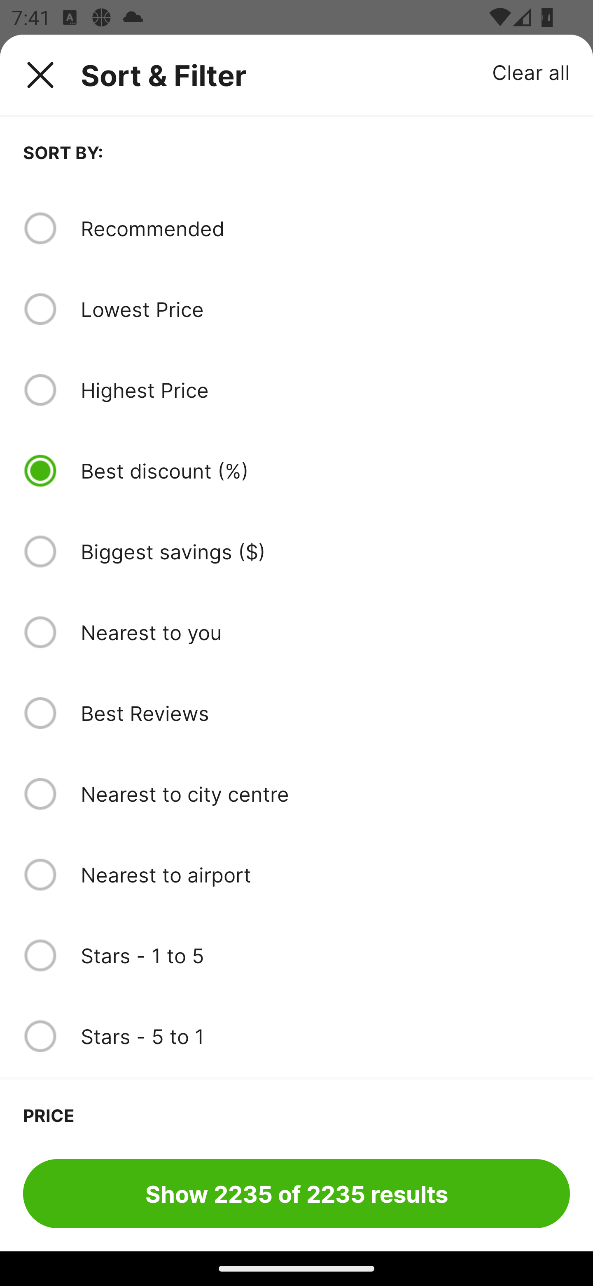 The width and height of the screenshot is (593, 1286). I want to click on Biggest savings ($), so click(325, 551).